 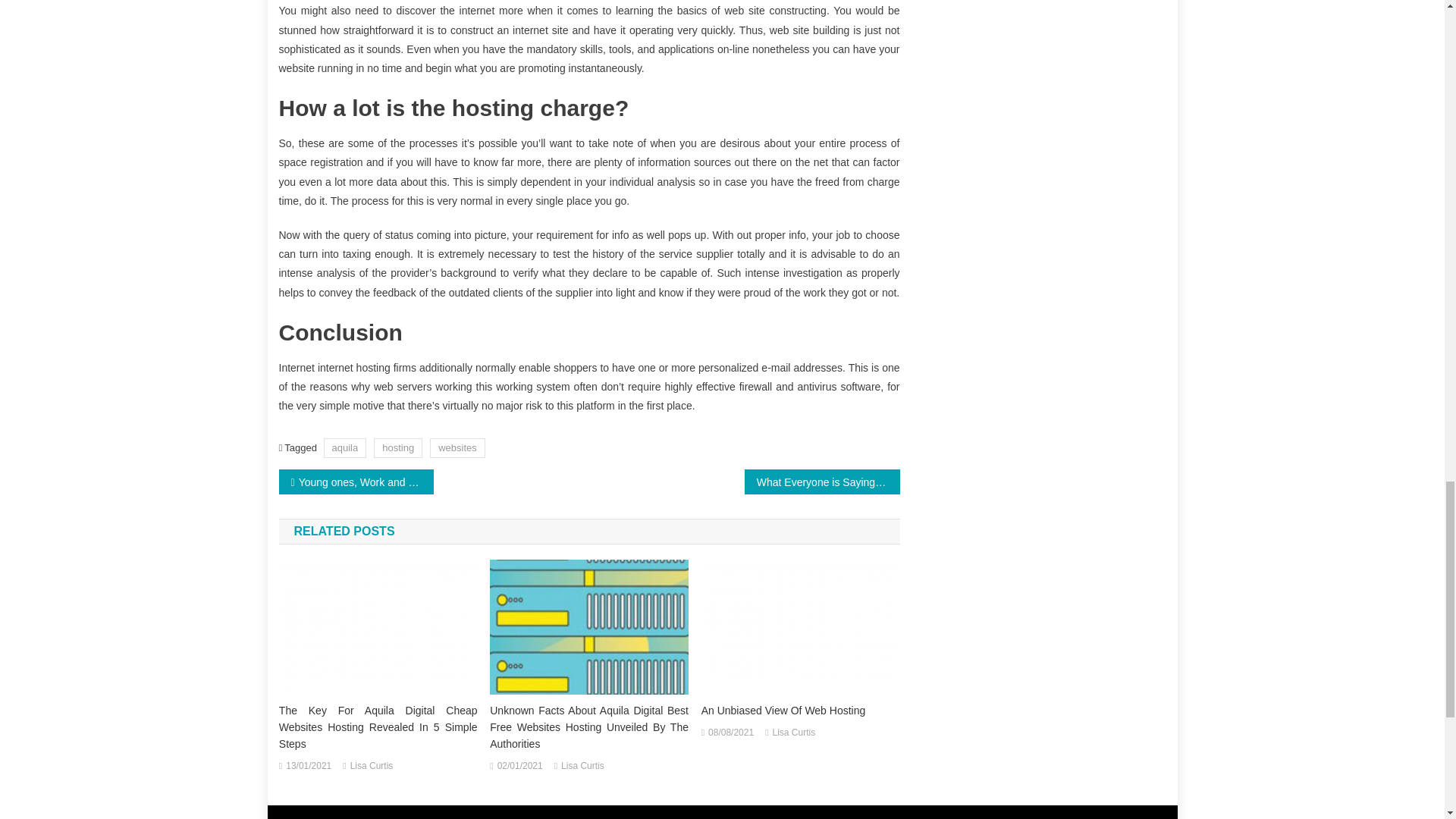 I want to click on An Unbiased View Of Web Hosting, so click(x=801, y=710).